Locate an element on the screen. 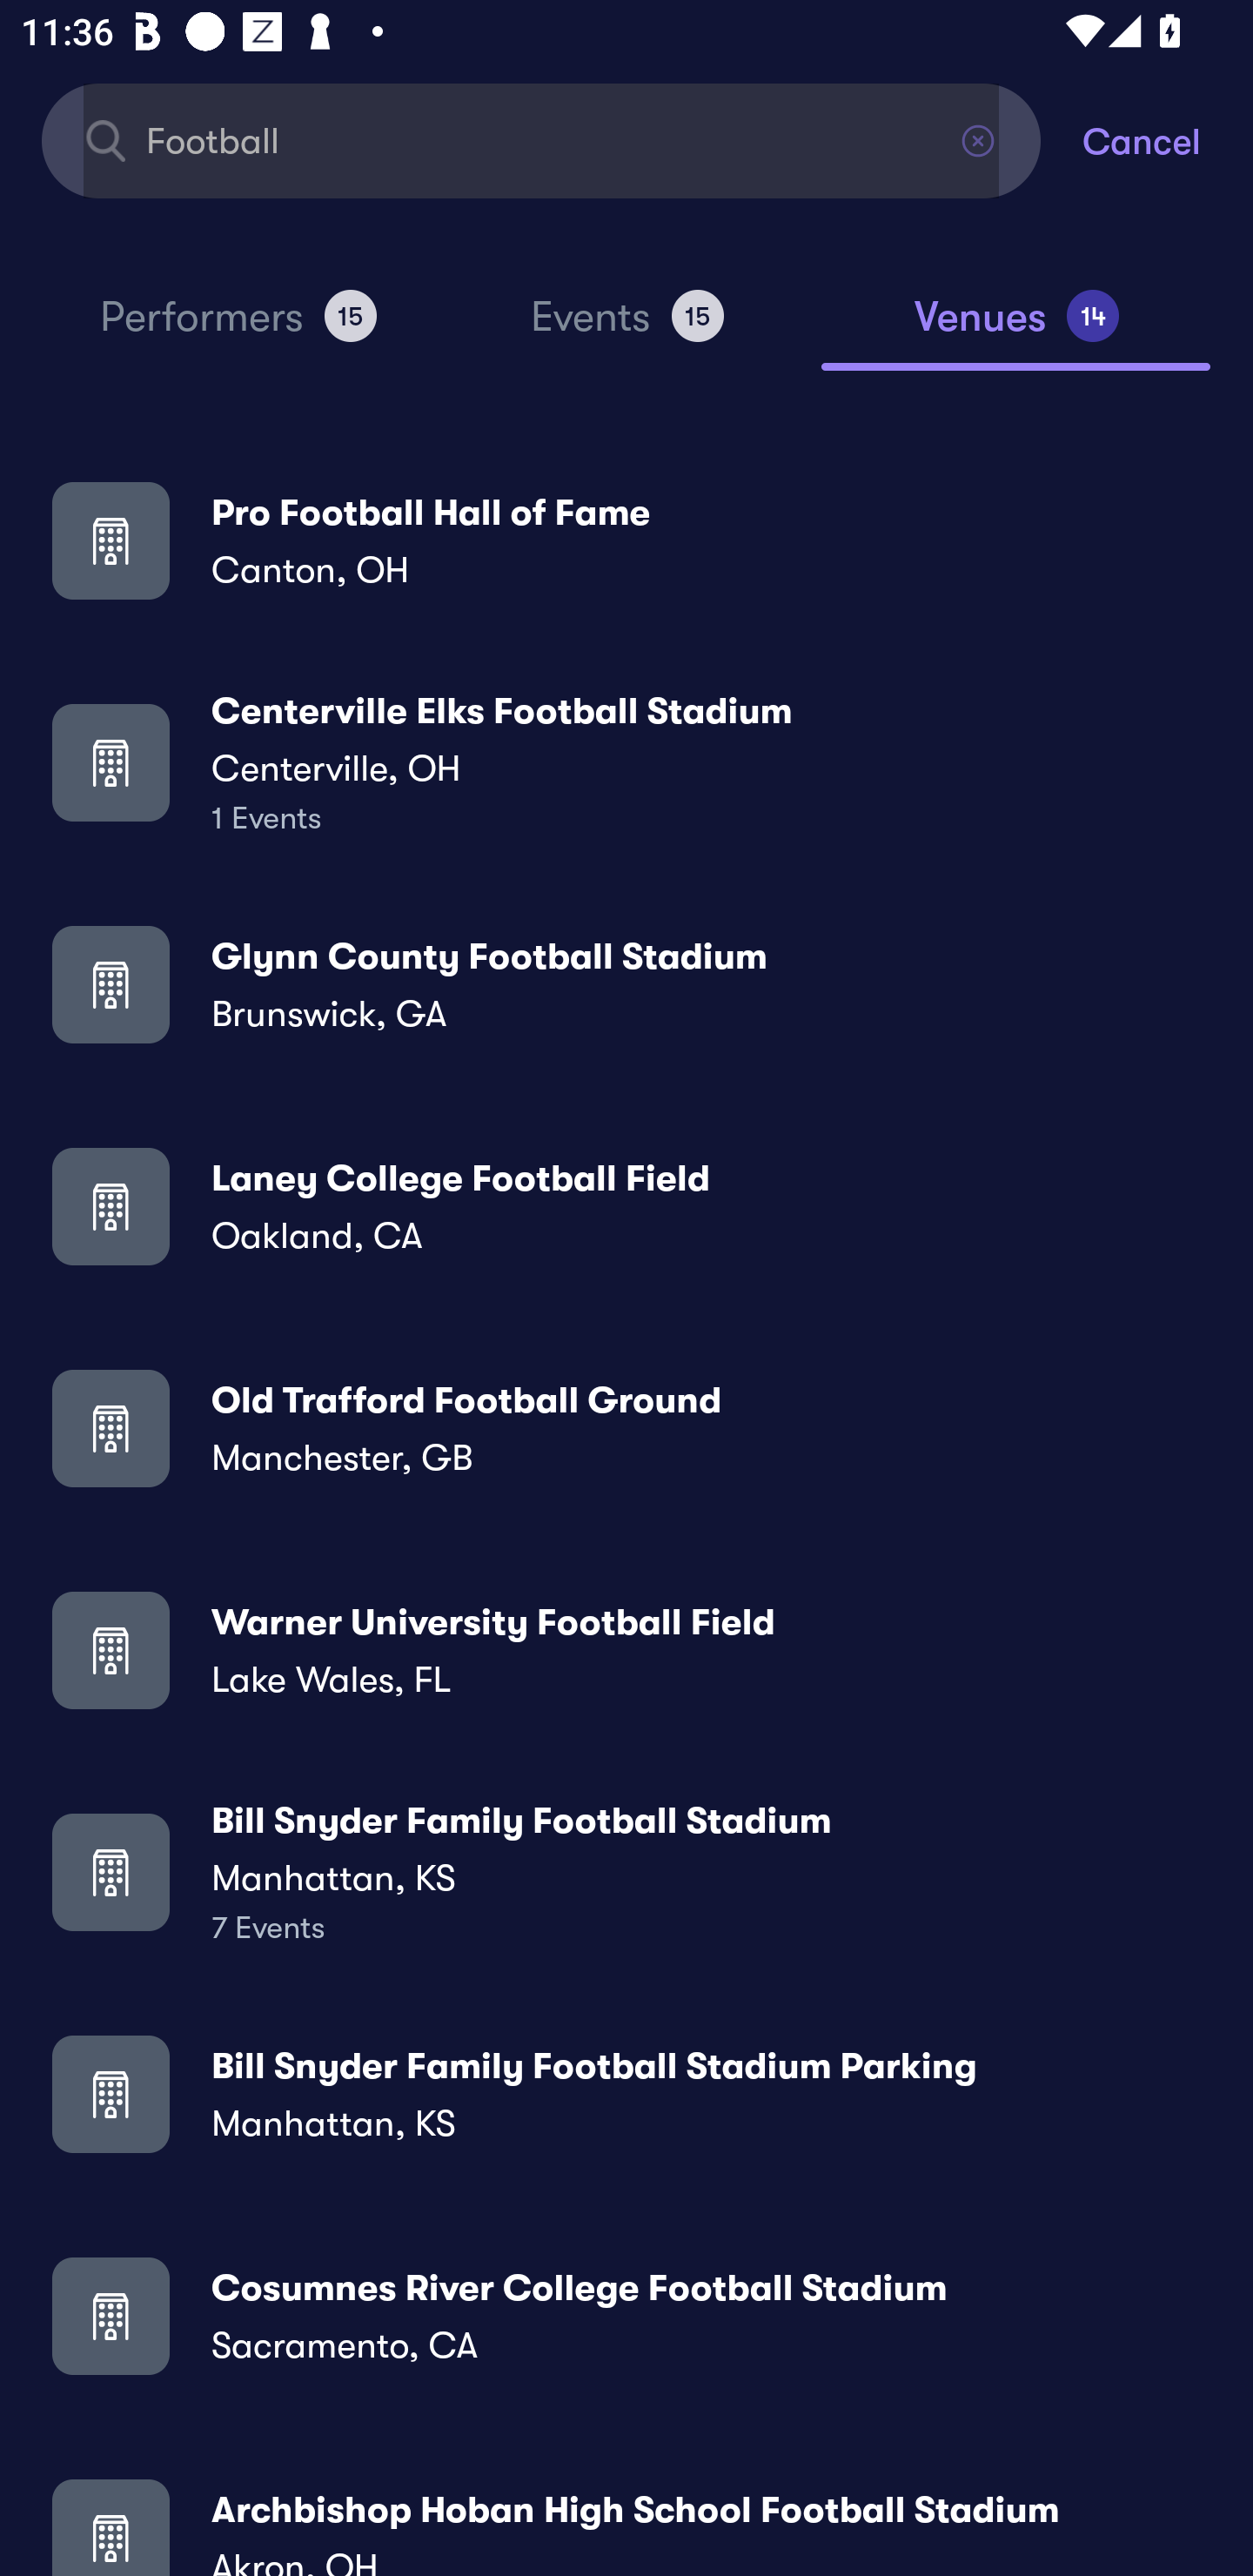 The image size is (1253, 2576). Glynn County Football Stadium Brunswick, GA is located at coordinates (626, 983).